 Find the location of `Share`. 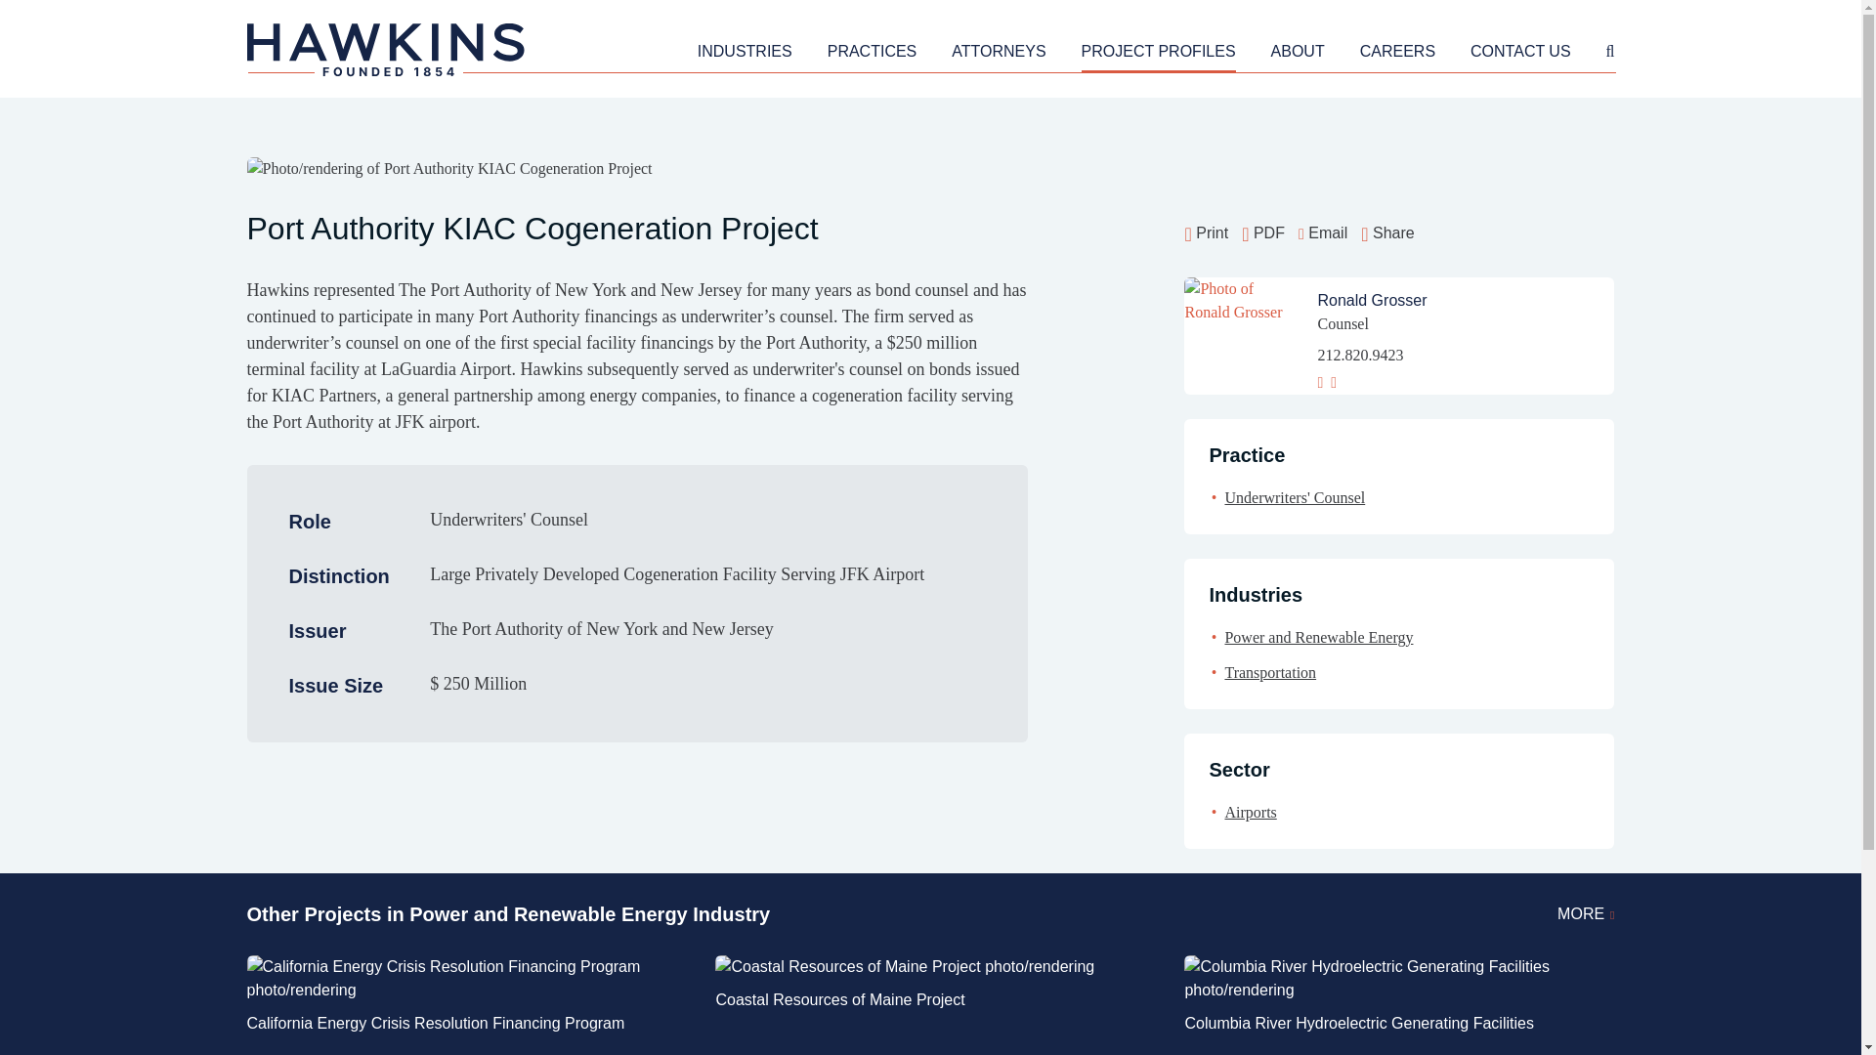

Share is located at coordinates (1387, 232).